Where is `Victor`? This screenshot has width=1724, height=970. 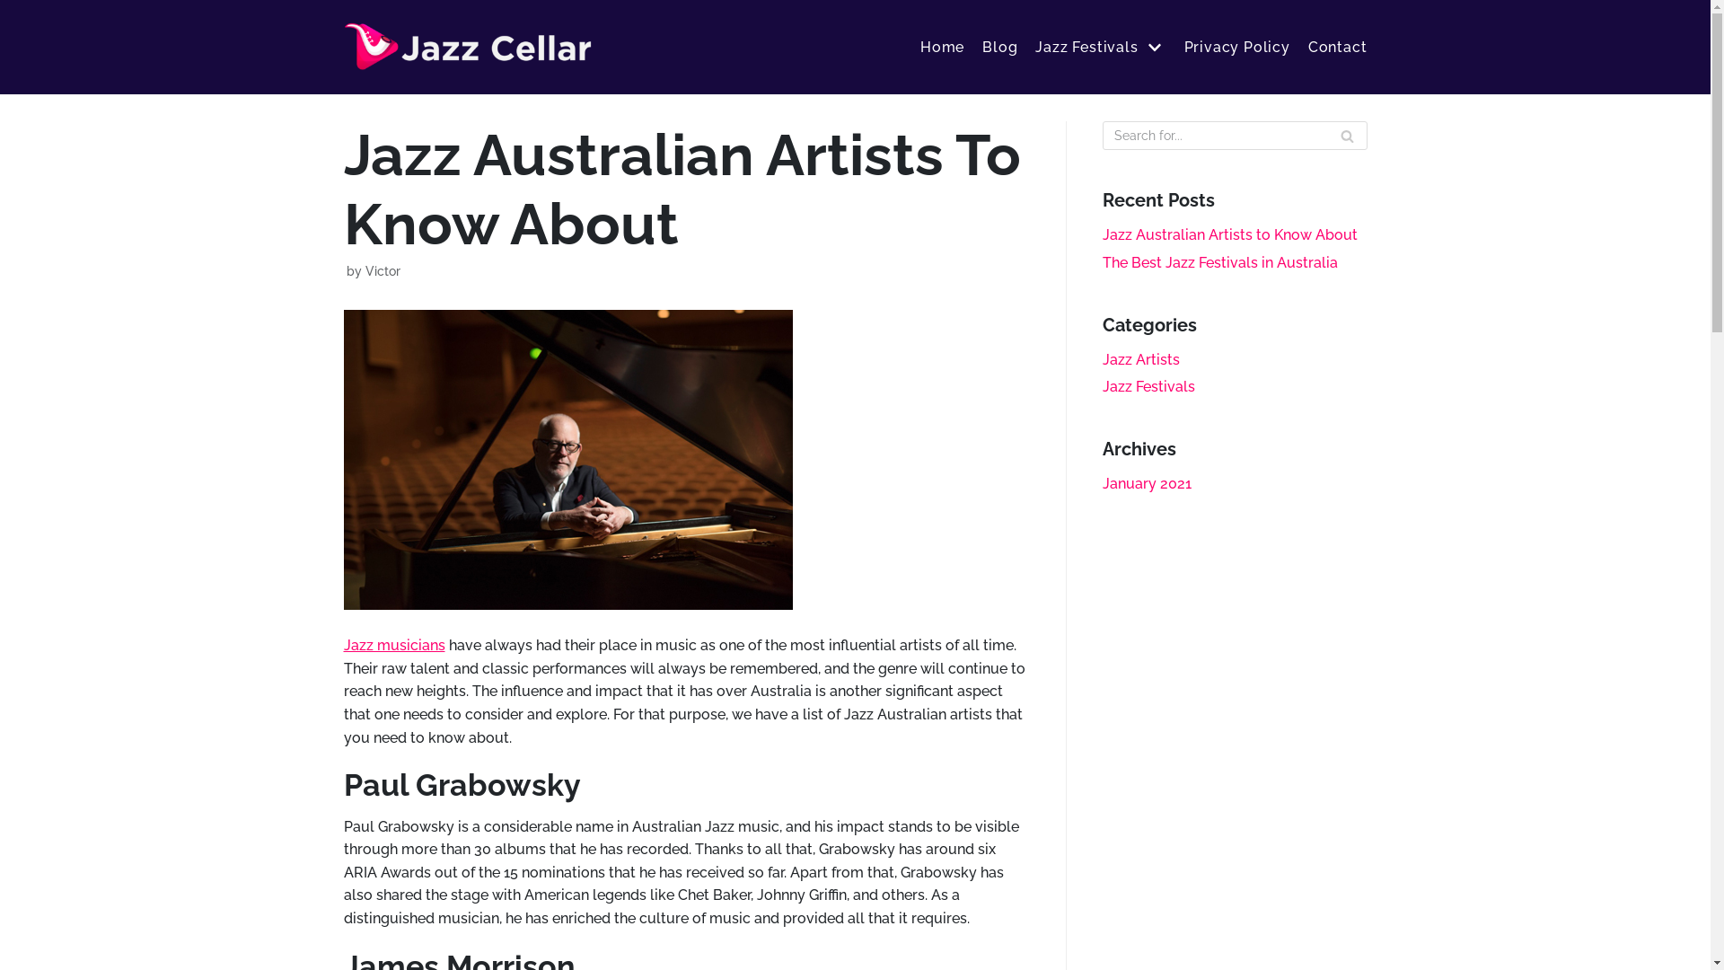
Victor is located at coordinates (383, 271).